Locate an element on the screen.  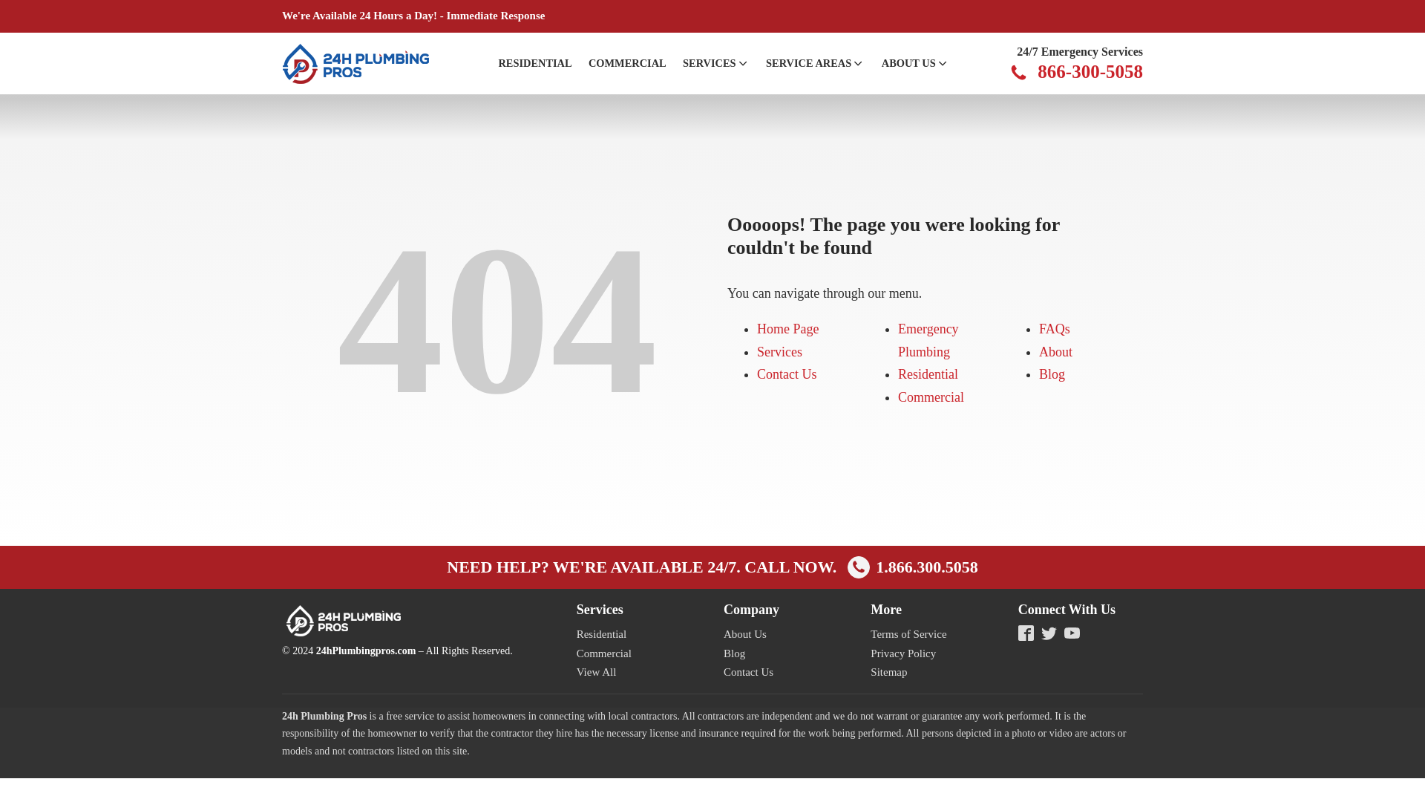
COMMERCIAL is located at coordinates (626, 64).